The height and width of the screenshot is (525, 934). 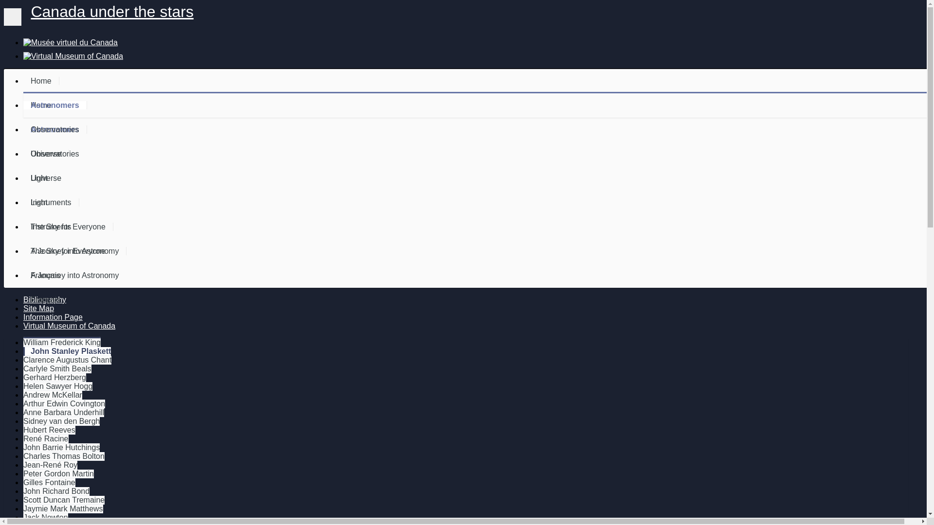 What do you see at coordinates (45, 299) in the screenshot?
I see `Bibliography` at bounding box center [45, 299].